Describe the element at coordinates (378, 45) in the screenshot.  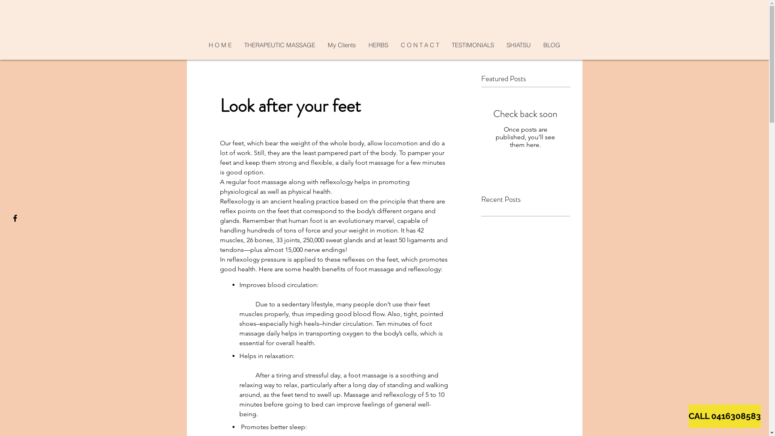
I see `HERBS` at that location.